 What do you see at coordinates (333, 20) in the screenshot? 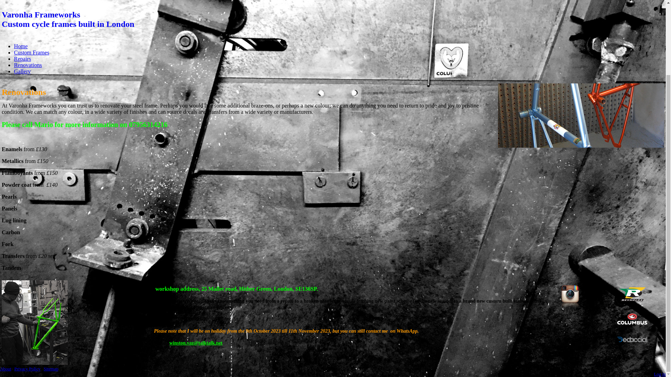
I see `Repairs` at bounding box center [333, 20].